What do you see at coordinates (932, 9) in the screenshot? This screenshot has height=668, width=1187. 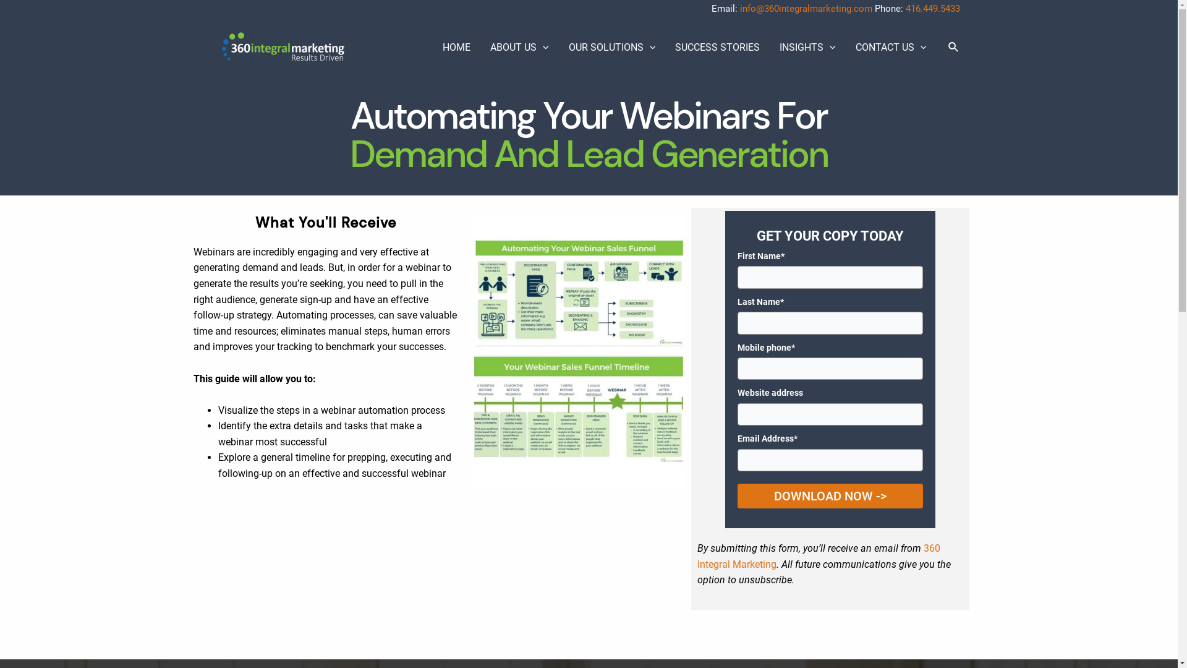 I see `416.449.5433` at bounding box center [932, 9].